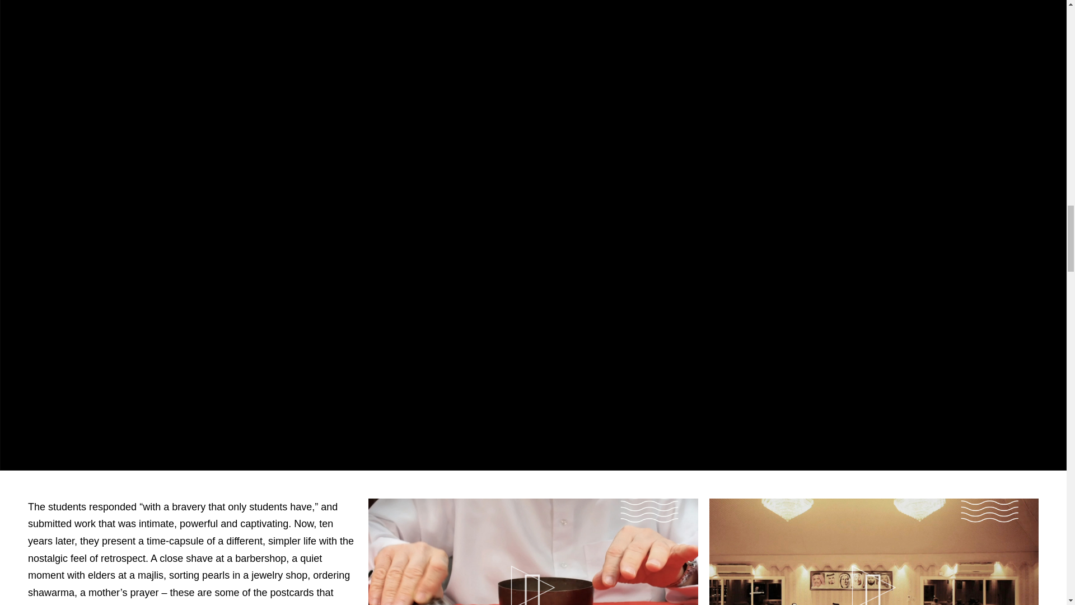 Image resolution: width=1075 pixels, height=605 pixels. What do you see at coordinates (873, 551) in the screenshot?
I see `vimeo Video Player` at bounding box center [873, 551].